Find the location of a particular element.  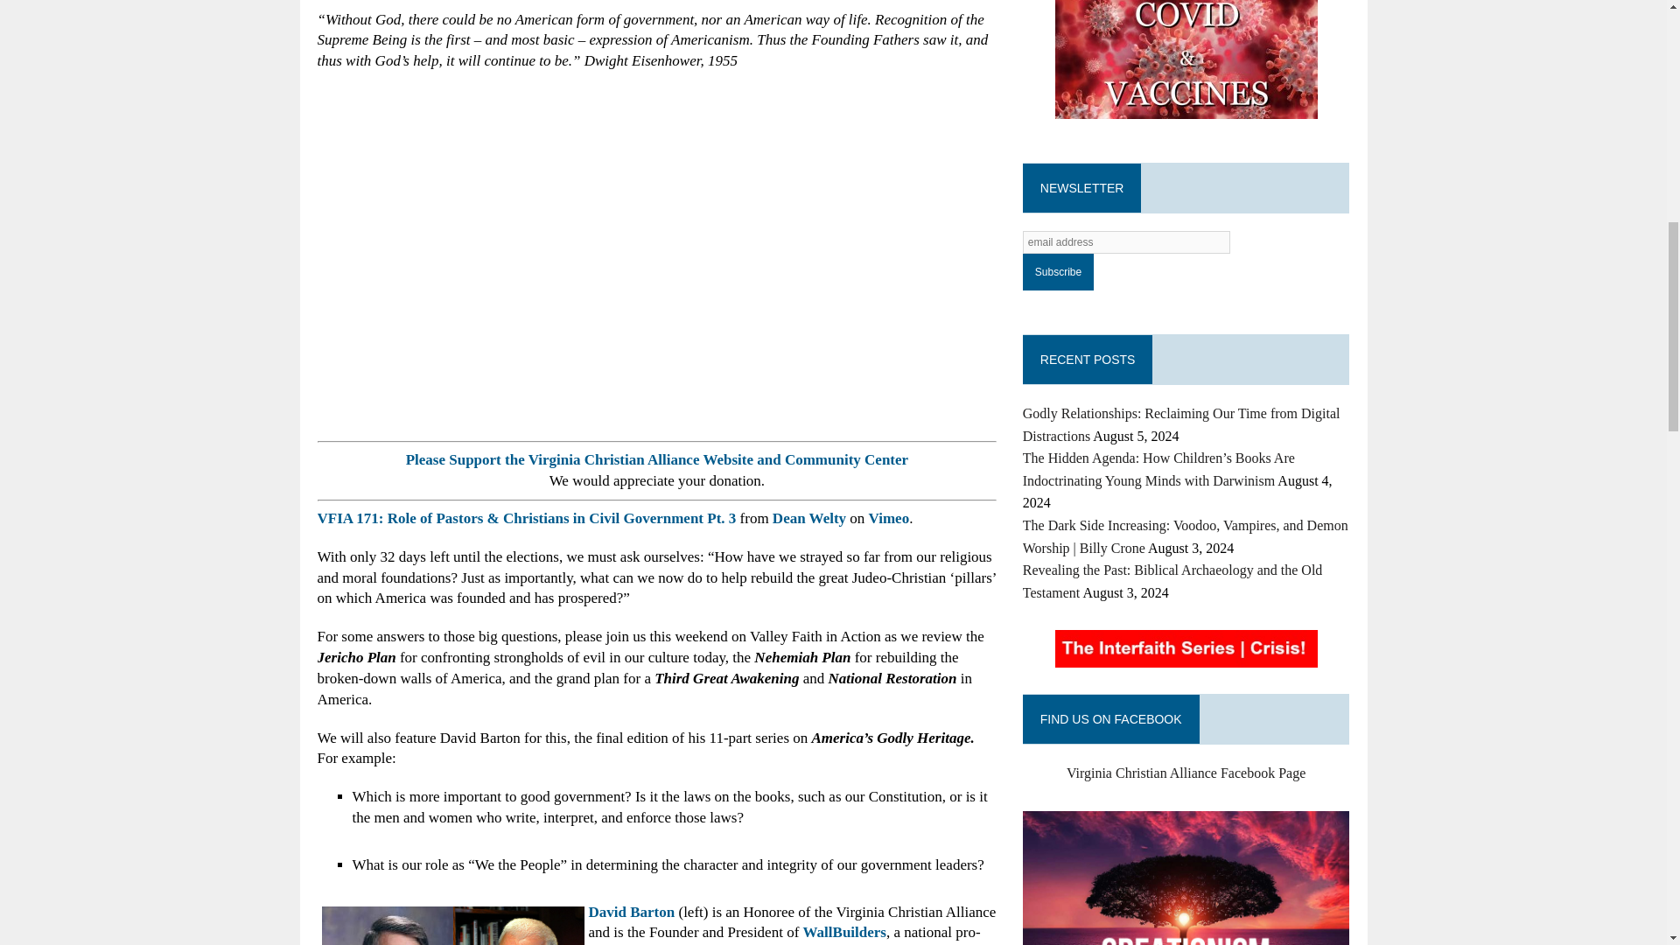

Subscribe is located at coordinates (1058, 271).